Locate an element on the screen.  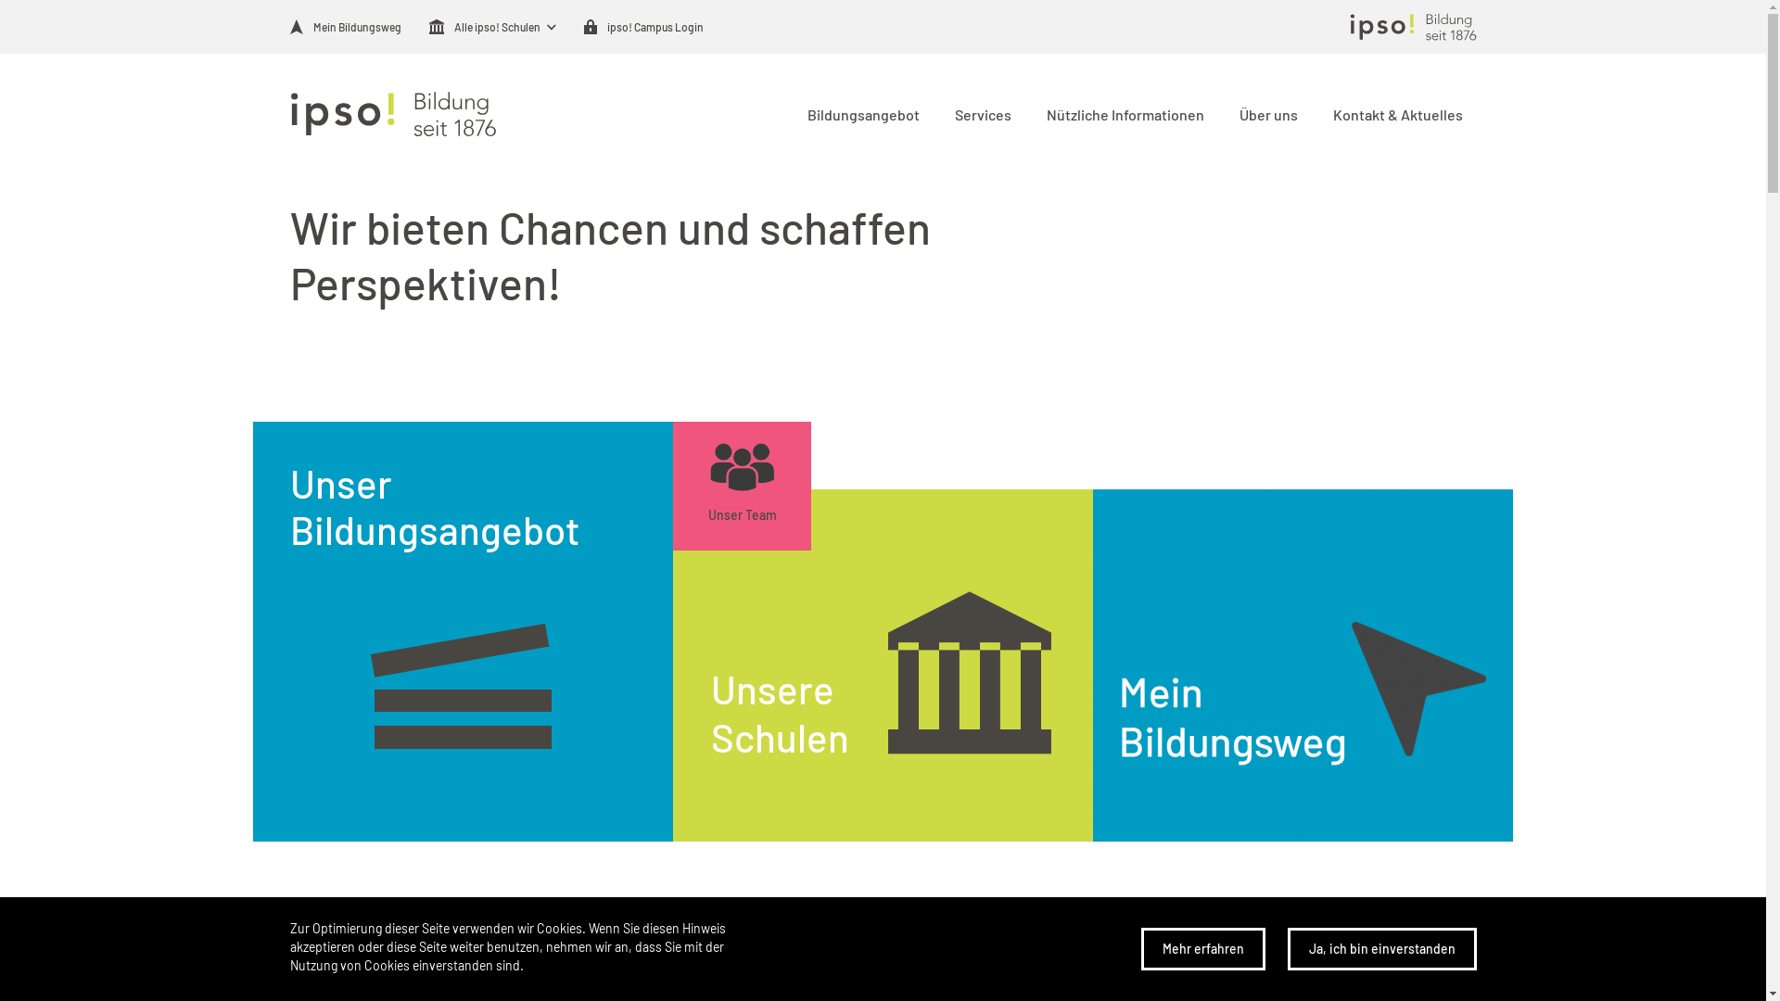
Unser Team is located at coordinates (743, 486).